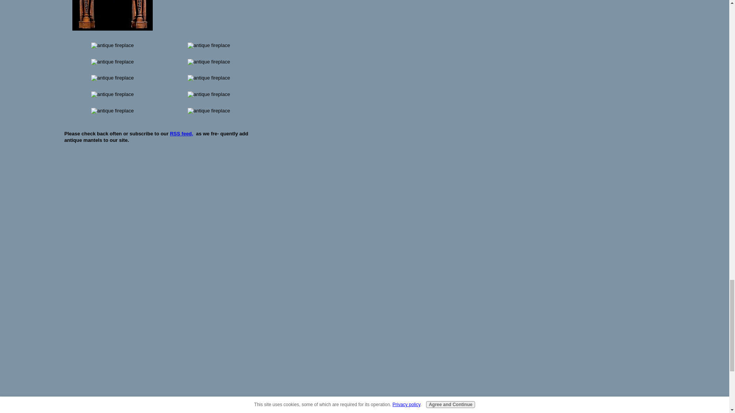 This screenshot has width=735, height=413. What do you see at coordinates (113, 15) in the screenshot?
I see `antique fireplace` at bounding box center [113, 15].